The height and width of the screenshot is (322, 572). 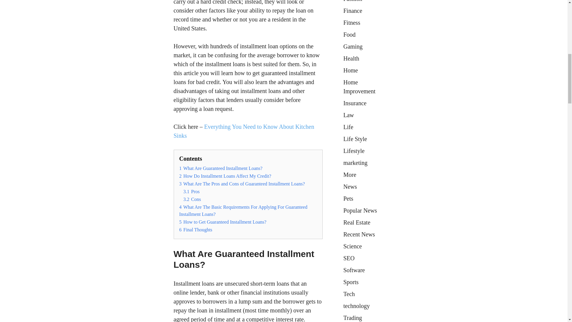 What do you see at coordinates (244, 131) in the screenshot?
I see `Everything You Need to Know About Kitchen Sinks` at bounding box center [244, 131].